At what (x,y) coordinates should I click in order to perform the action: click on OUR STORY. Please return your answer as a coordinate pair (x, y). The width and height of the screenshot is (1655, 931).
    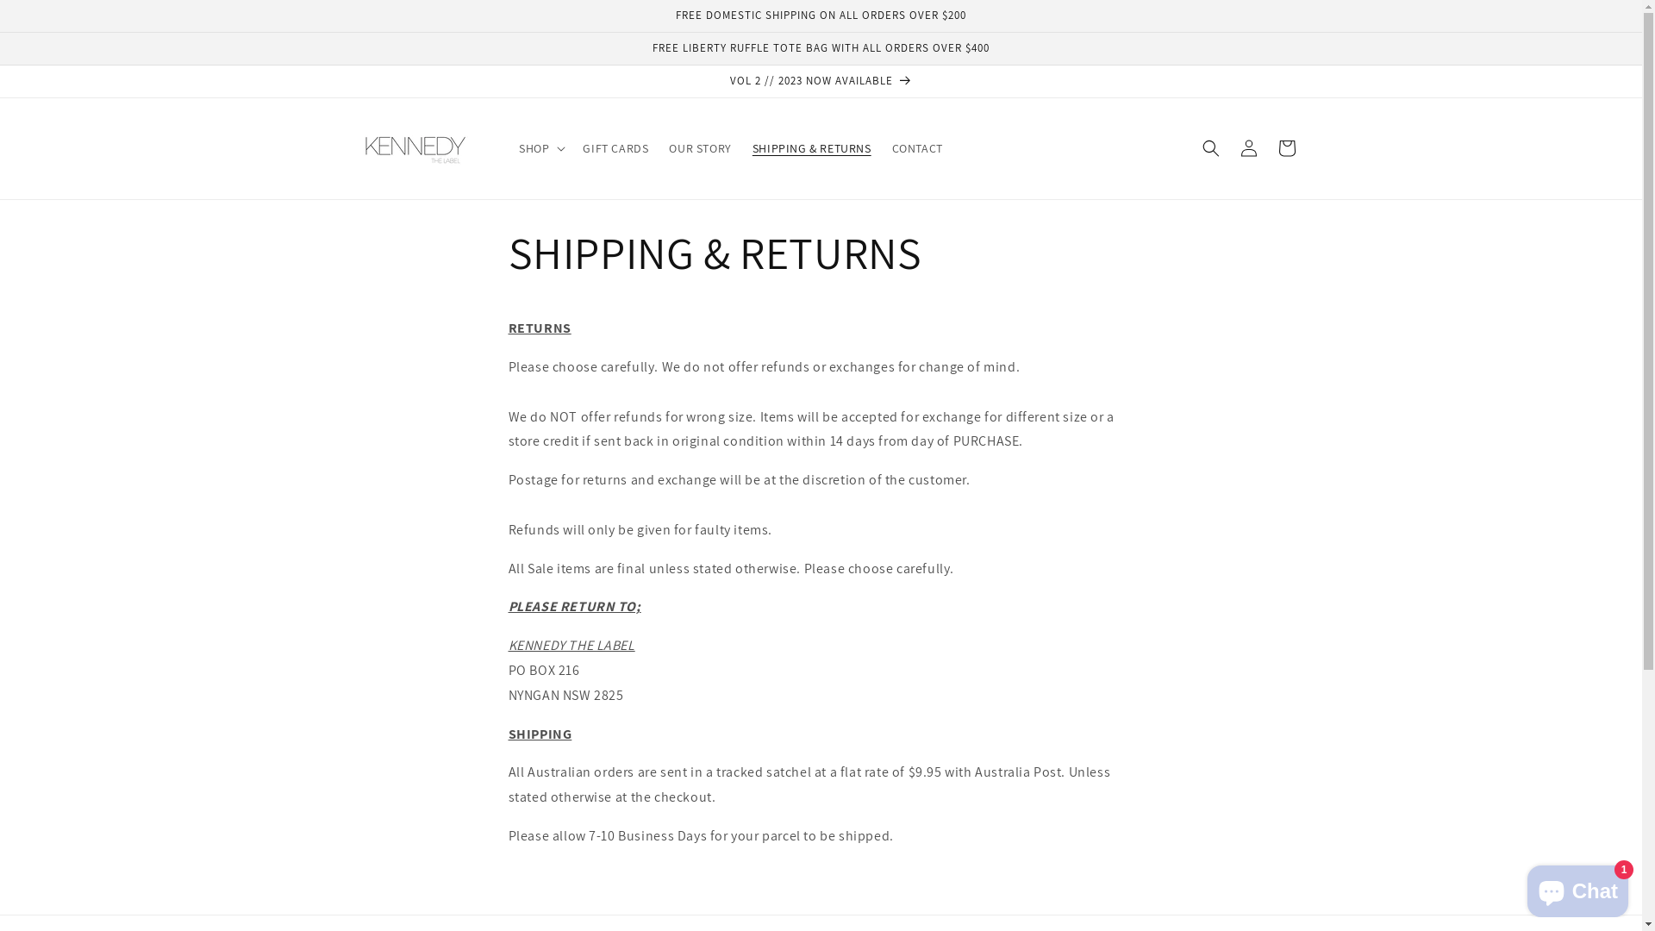
    Looking at the image, I should click on (700, 148).